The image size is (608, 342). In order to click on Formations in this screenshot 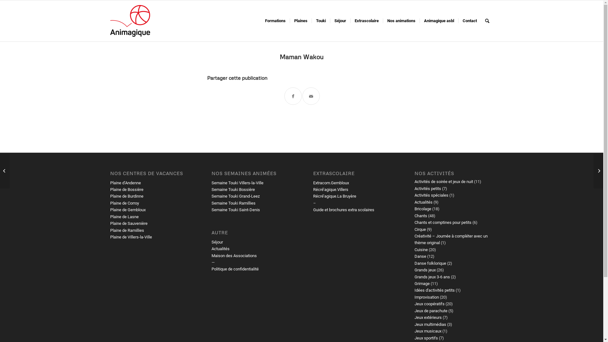, I will do `click(275, 21)`.